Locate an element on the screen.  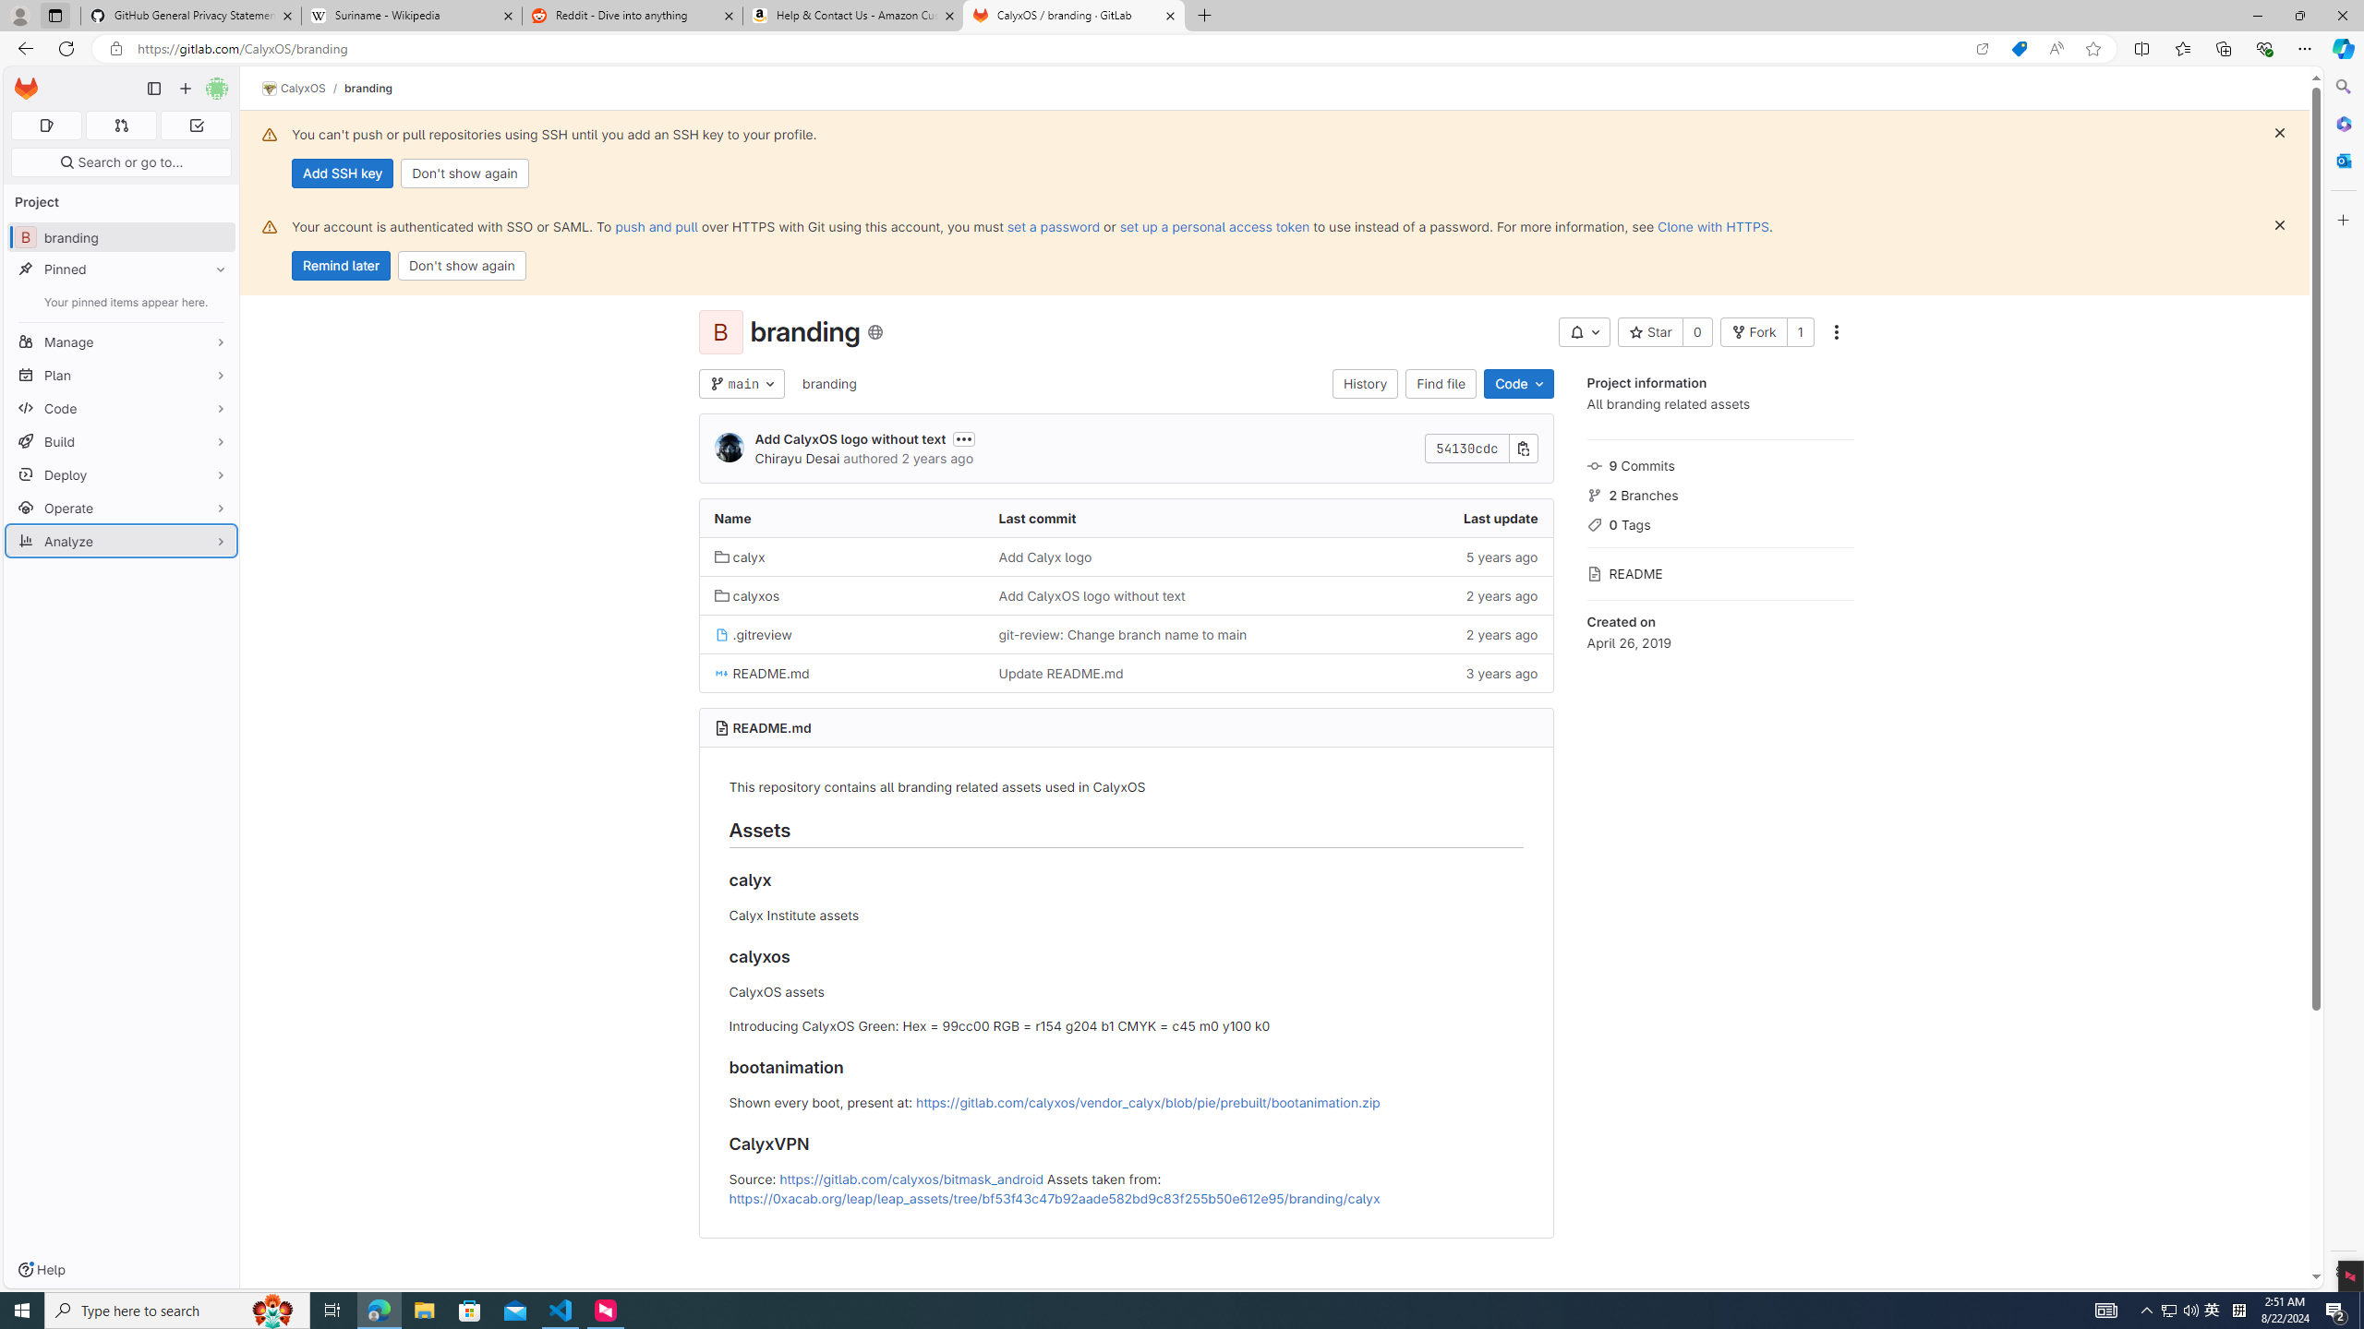
README is located at coordinates (1719, 572).